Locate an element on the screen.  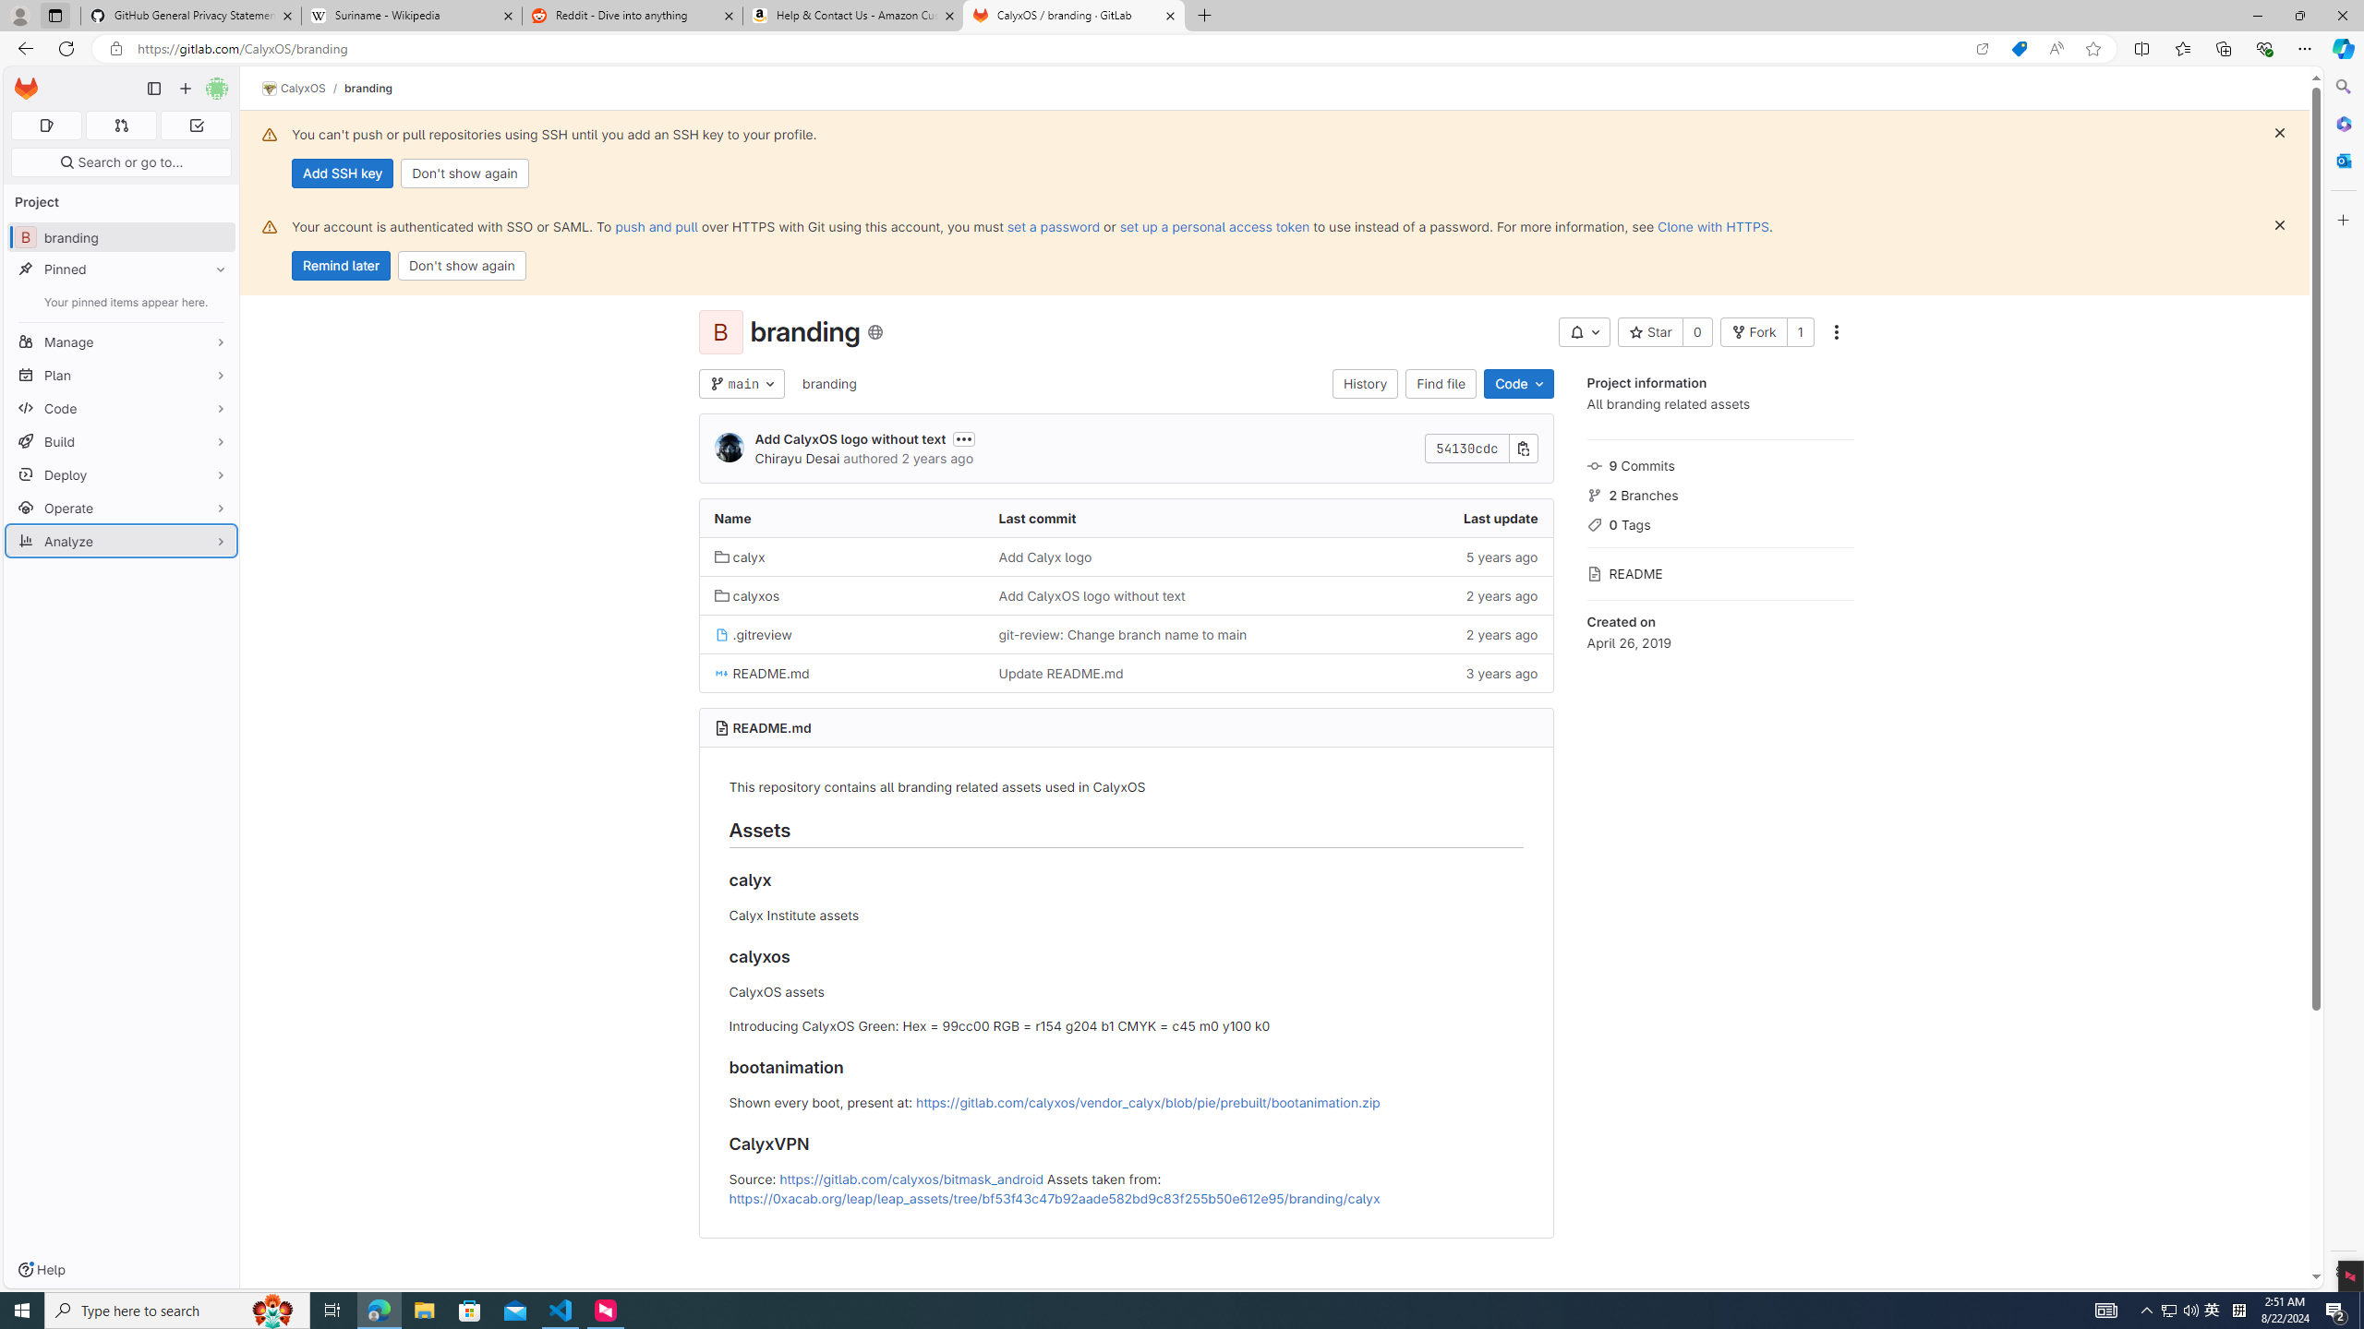
README is located at coordinates (1719, 572).